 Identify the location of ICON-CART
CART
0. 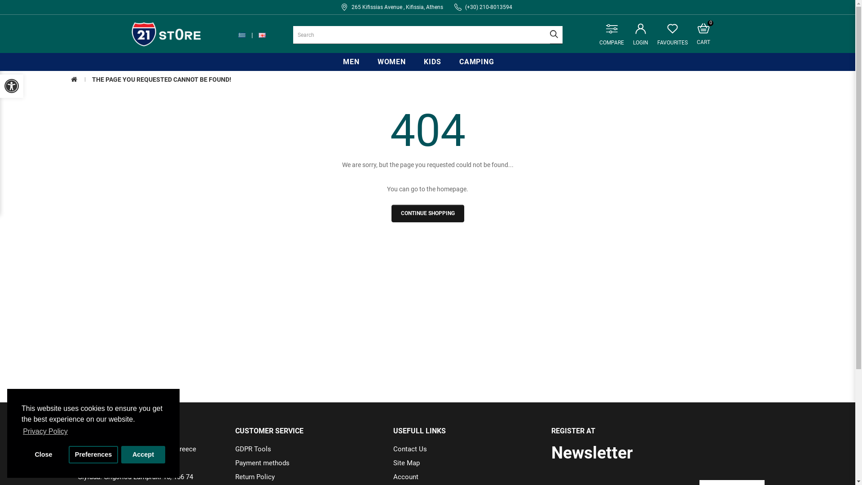
(704, 35).